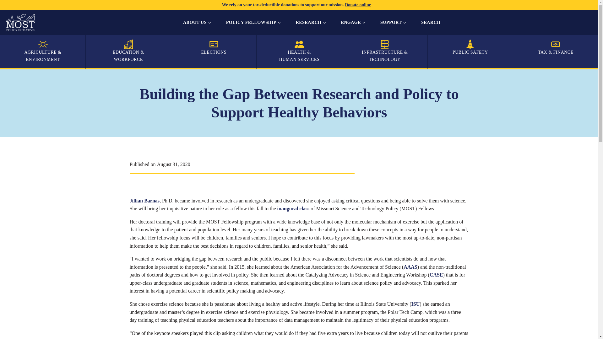 This screenshot has width=603, height=339. What do you see at coordinates (197, 23) in the screenshot?
I see `ABOUT US` at bounding box center [197, 23].